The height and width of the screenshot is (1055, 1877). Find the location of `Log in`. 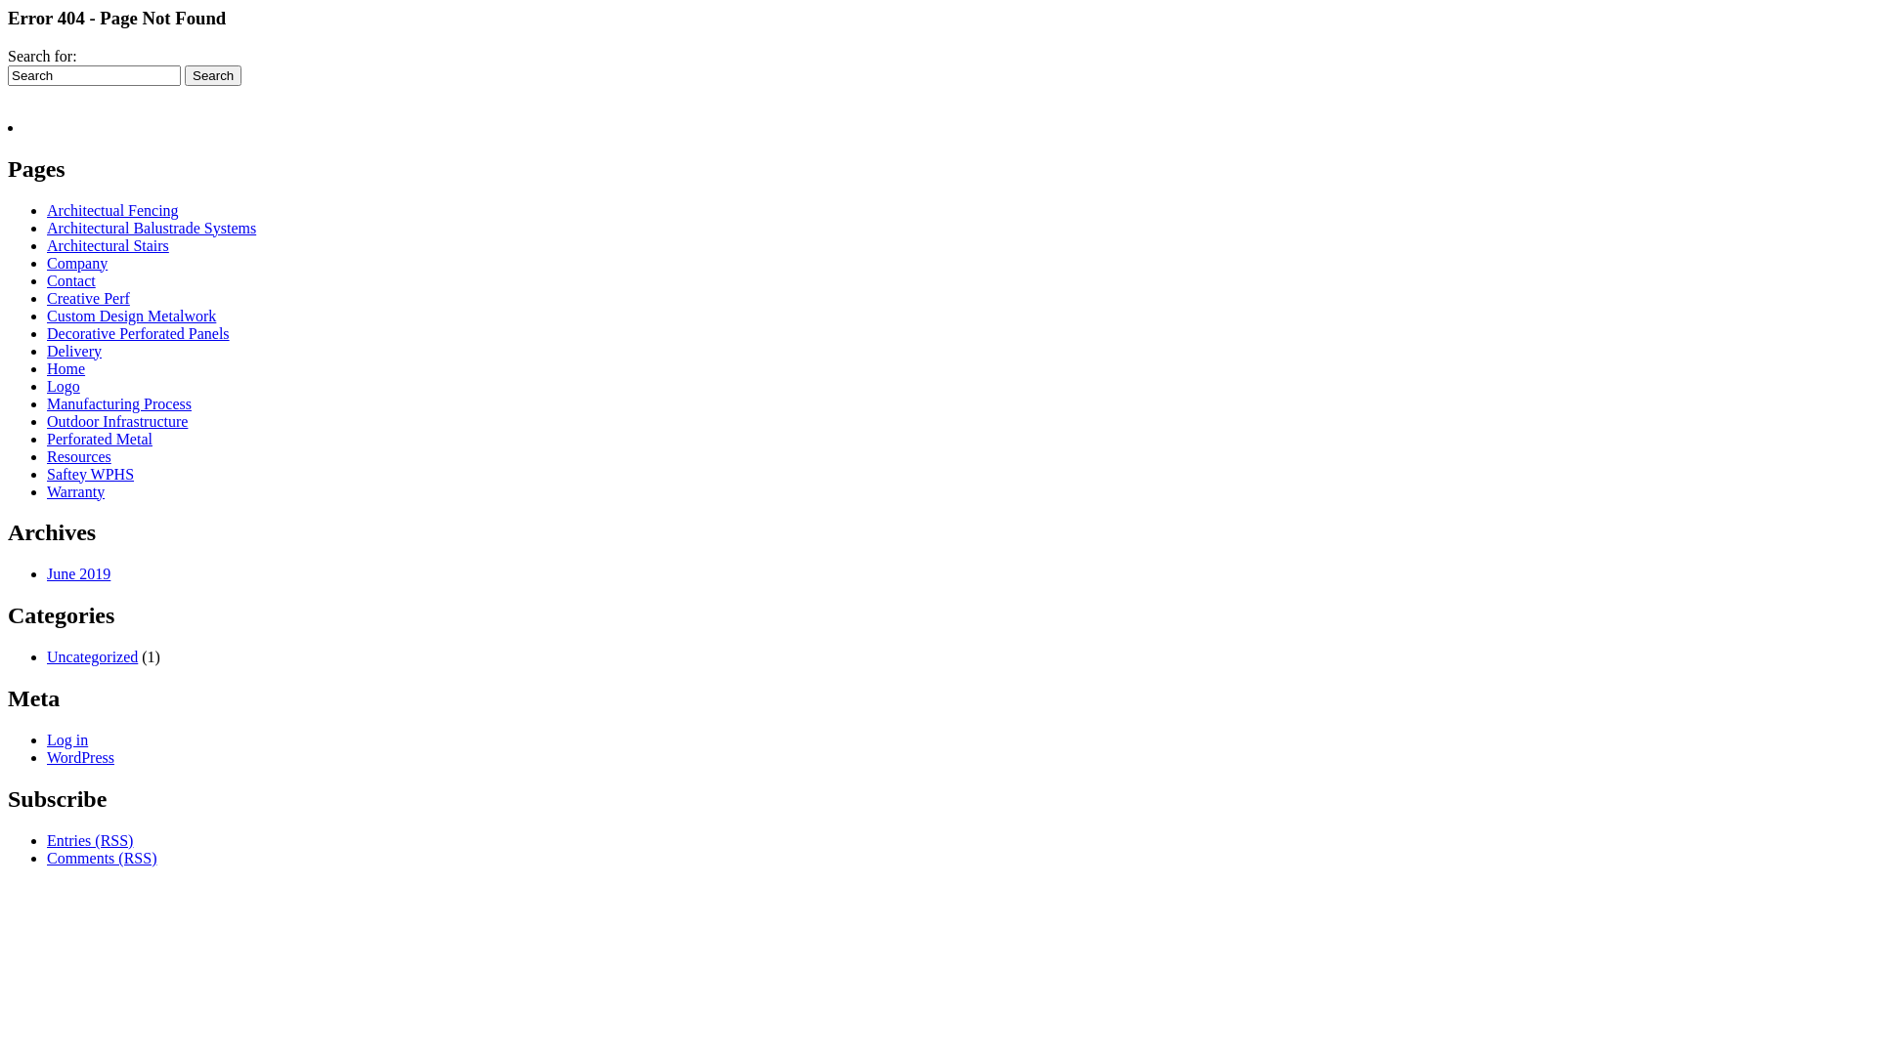

Log in is located at coordinates (67, 740).